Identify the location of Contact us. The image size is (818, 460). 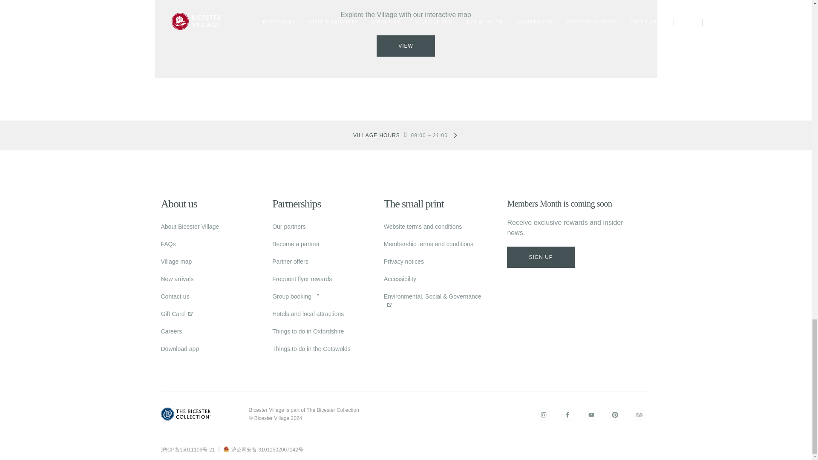
(176, 296).